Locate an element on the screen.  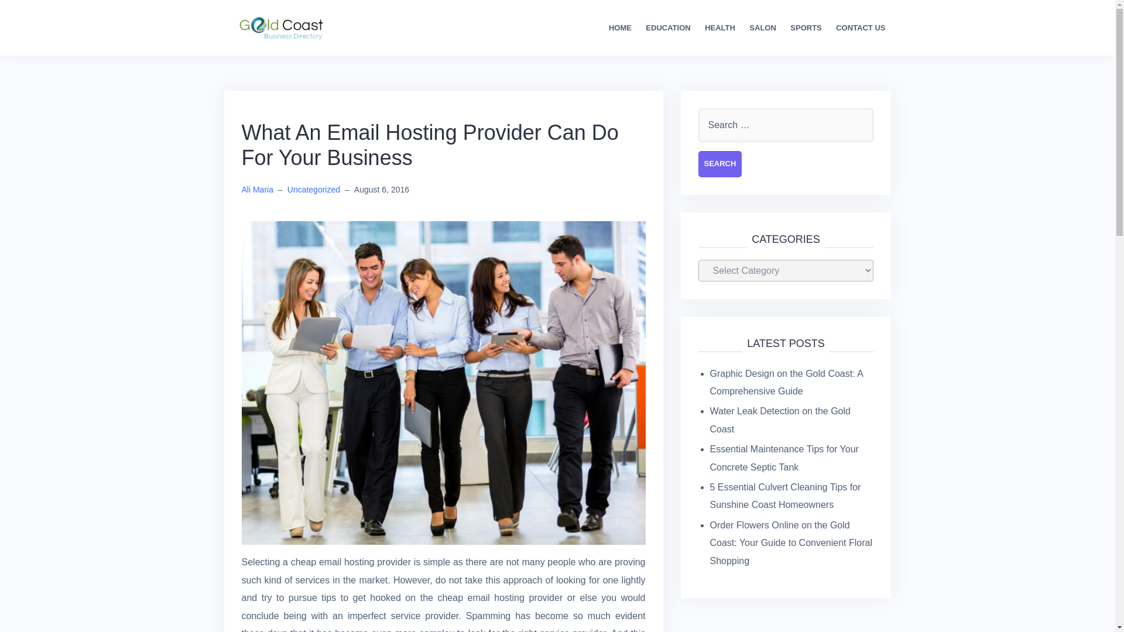
SALON is located at coordinates (763, 28).